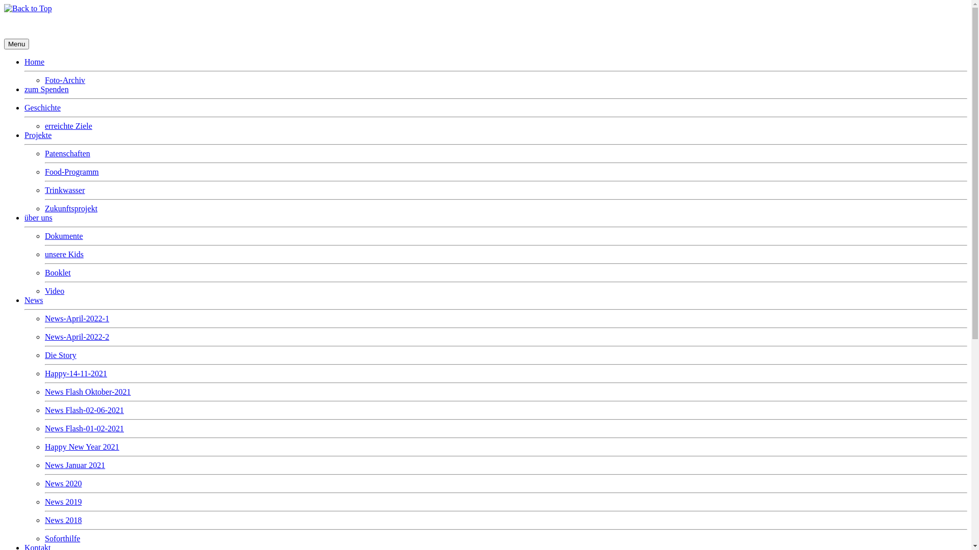 This screenshot has height=550, width=979. What do you see at coordinates (16, 44) in the screenshot?
I see `Menu` at bounding box center [16, 44].